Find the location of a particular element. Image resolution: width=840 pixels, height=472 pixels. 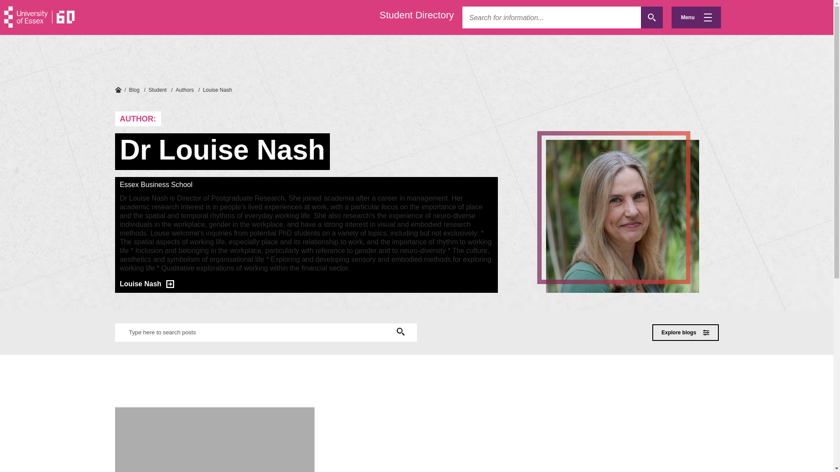

Search for information... is located at coordinates (551, 17).